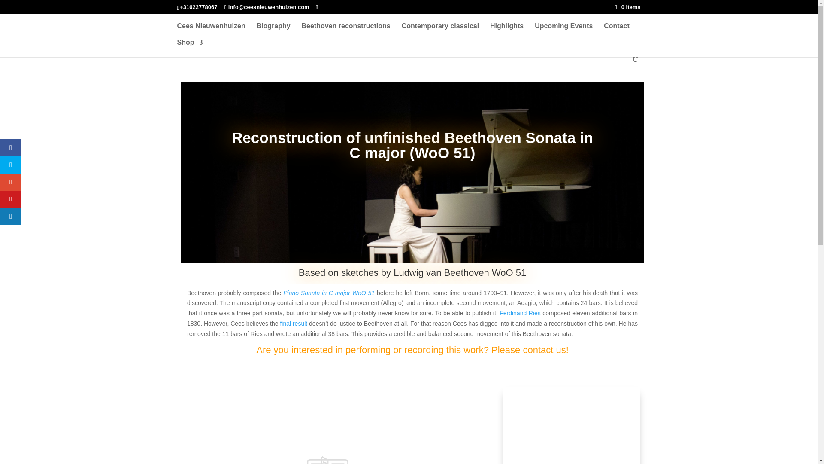 This screenshot has width=824, height=464. Describe the element at coordinates (294, 324) in the screenshot. I see `WoO 51 Ferdinand Ries version` at that location.